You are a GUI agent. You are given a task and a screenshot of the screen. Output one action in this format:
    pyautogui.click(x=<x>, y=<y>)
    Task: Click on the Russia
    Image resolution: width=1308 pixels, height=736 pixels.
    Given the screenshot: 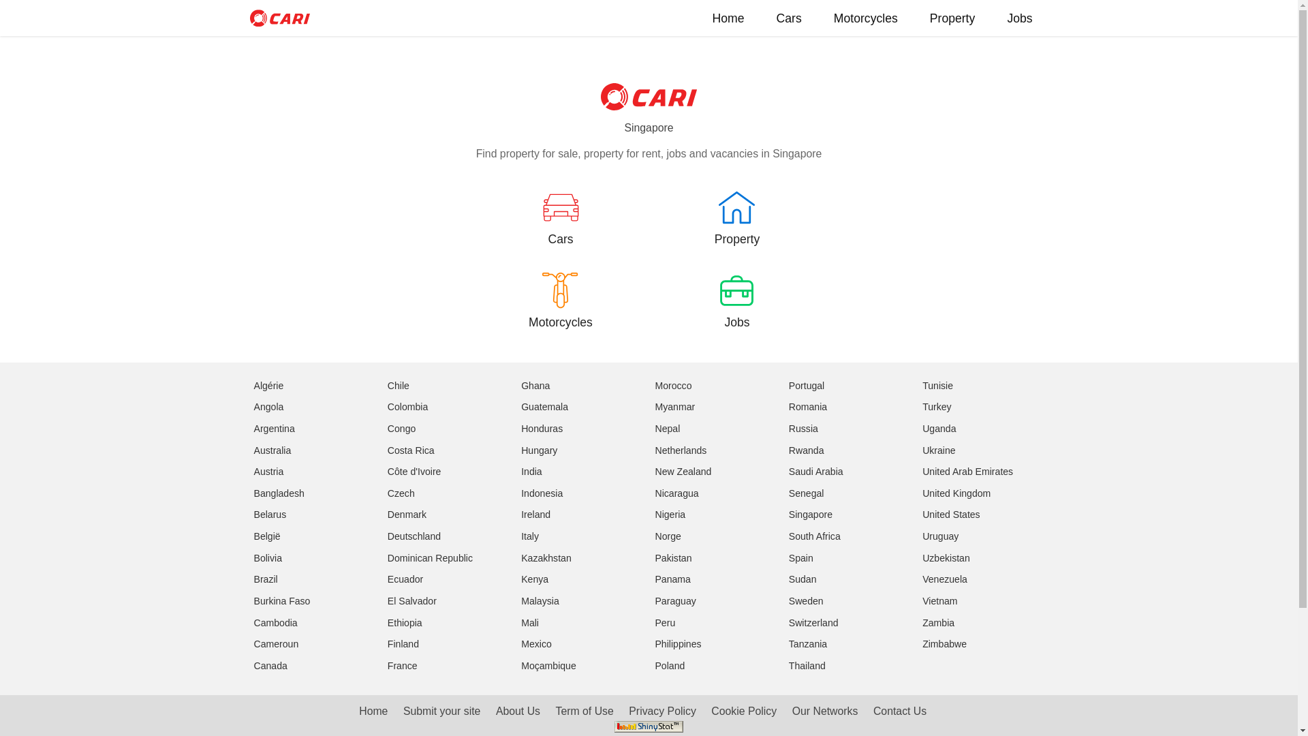 What is the action you would take?
    pyautogui.click(x=804, y=429)
    